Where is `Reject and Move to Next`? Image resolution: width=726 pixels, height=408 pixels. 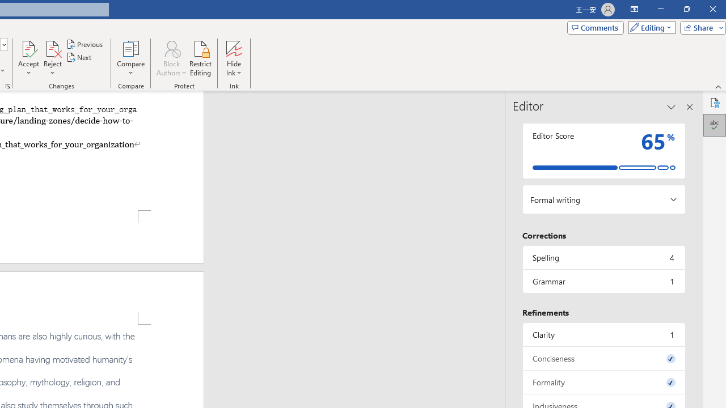 Reject and Move to Next is located at coordinates (52, 48).